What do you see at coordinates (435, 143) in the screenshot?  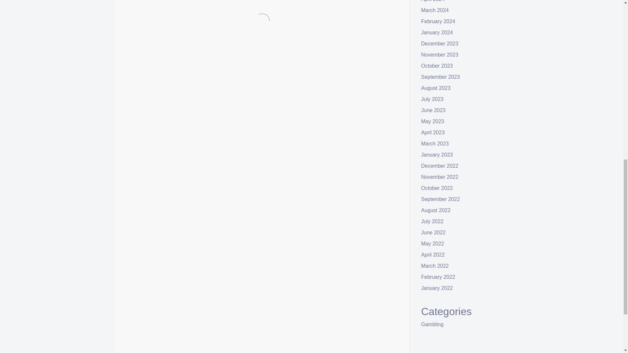 I see `March 2023` at bounding box center [435, 143].